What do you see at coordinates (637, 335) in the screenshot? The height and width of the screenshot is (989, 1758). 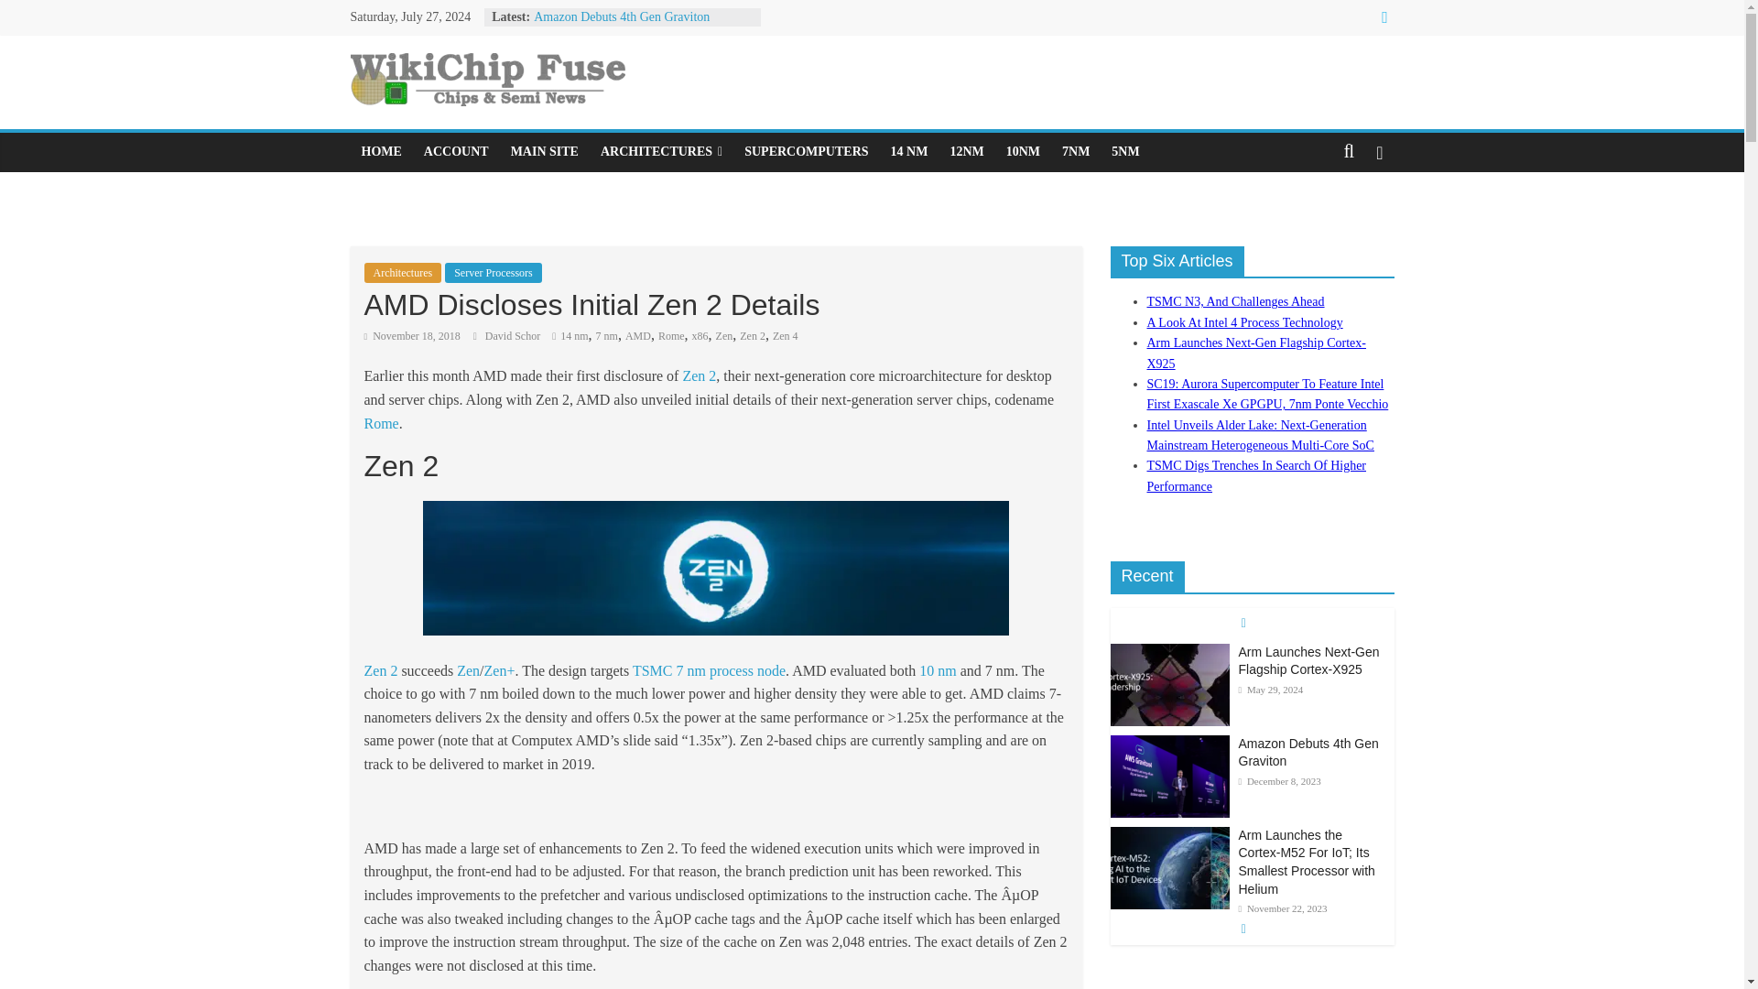 I see `AMD` at bounding box center [637, 335].